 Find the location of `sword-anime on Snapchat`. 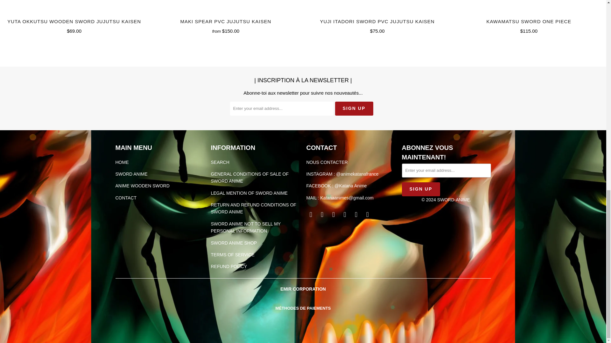

sword-anime on Snapchat is located at coordinates (356, 215).